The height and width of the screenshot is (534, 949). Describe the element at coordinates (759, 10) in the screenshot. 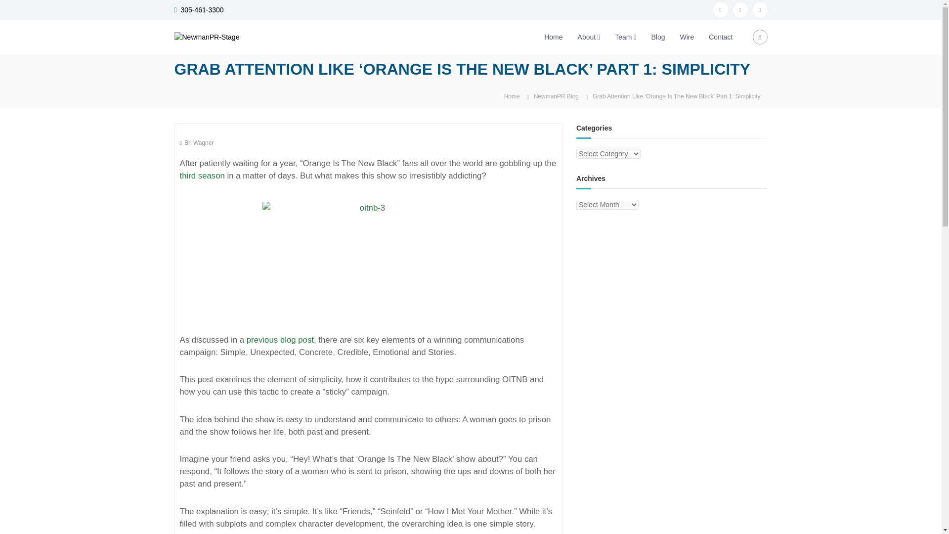

I see `linkedin` at that location.